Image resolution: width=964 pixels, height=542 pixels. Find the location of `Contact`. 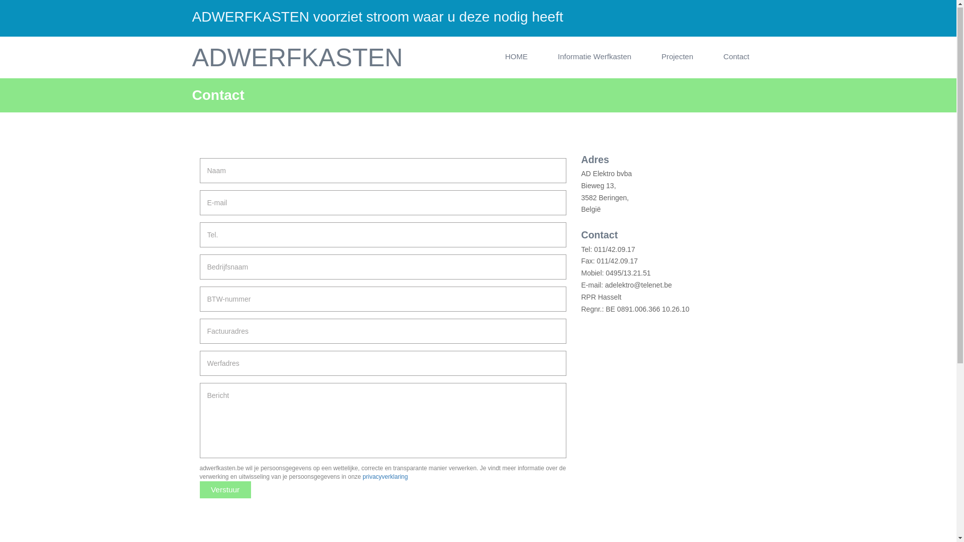

Contact is located at coordinates (737, 57).